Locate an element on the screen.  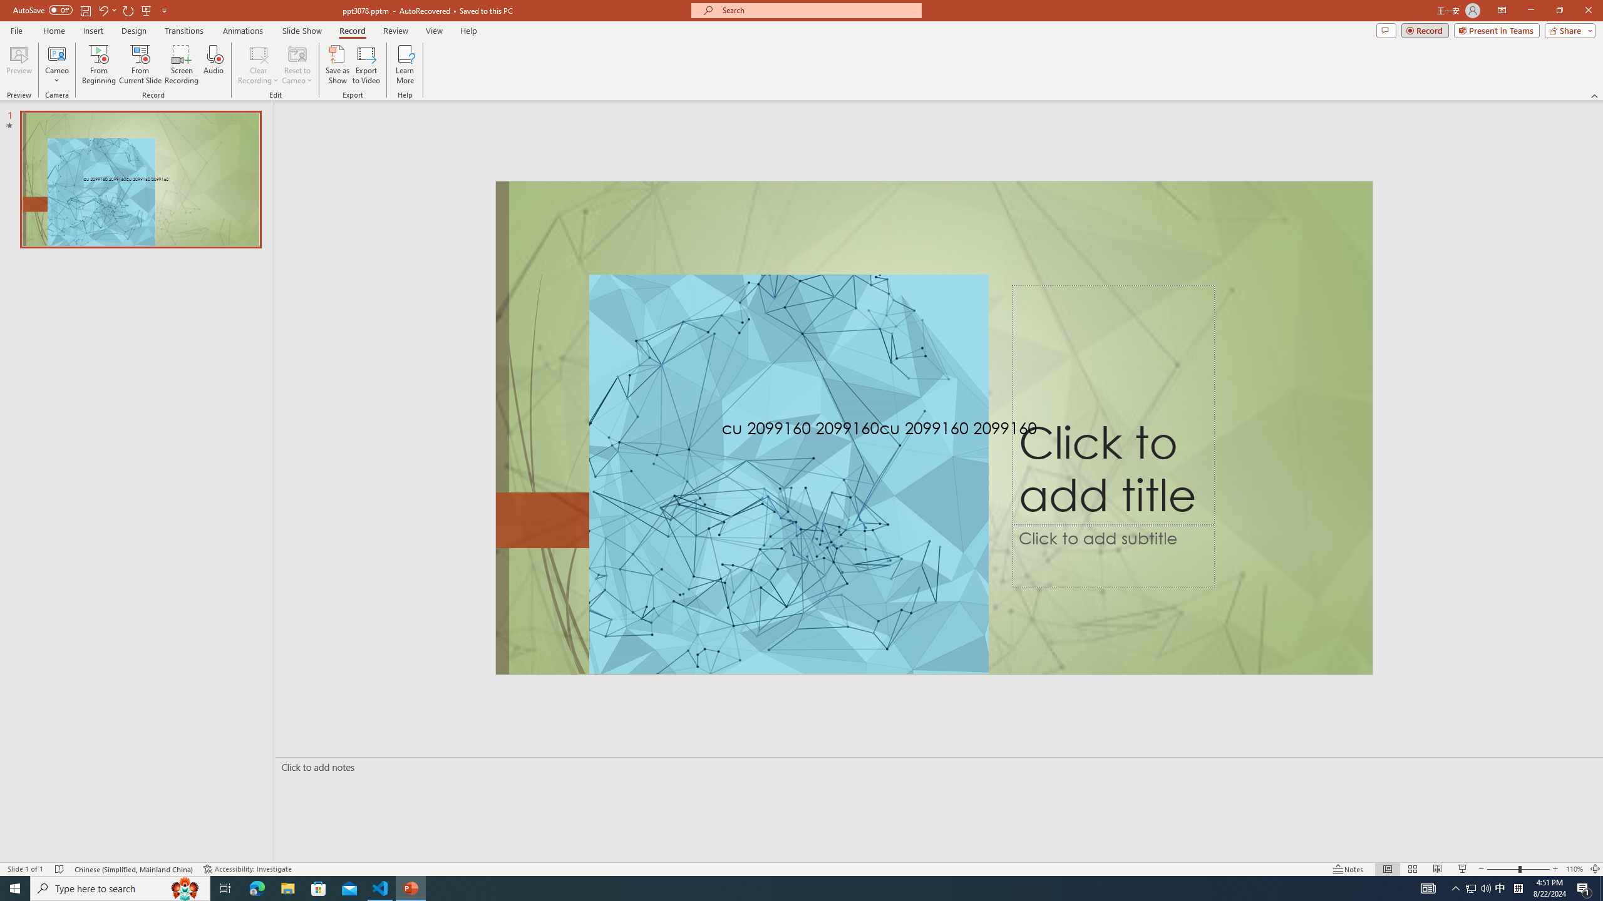
Zoom 110% is located at coordinates (1574, 869).